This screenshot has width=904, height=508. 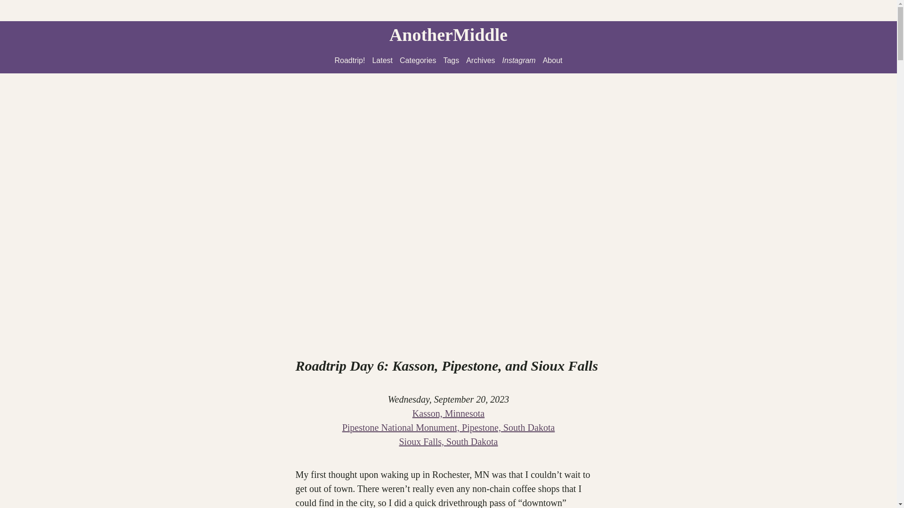 What do you see at coordinates (417, 60) in the screenshot?
I see `Categories` at bounding box center [417, 60].